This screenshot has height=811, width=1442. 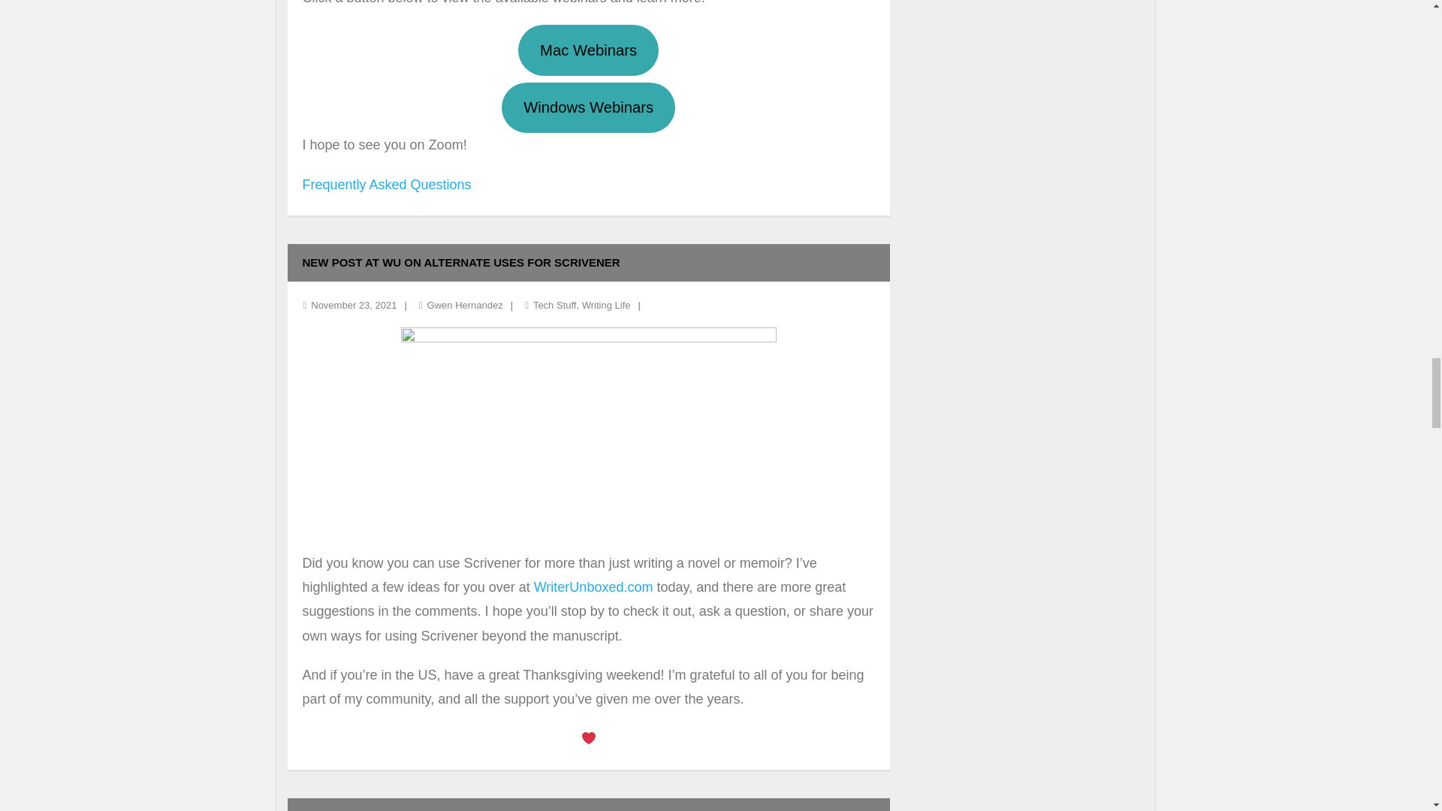 I want to click on Permalink to New post at WU on Alternate Uses for Scrivener, so click(x=460, y=262).